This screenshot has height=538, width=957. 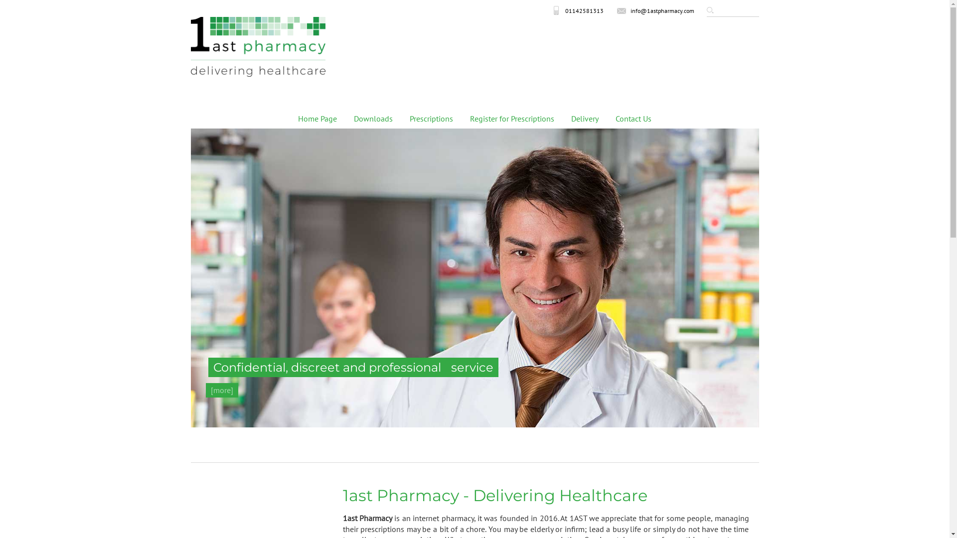 What do you see at coordinates (654, 11) in the screenshot?
I see `info@1astpharmacy.com` at bounding box center [654, 11].